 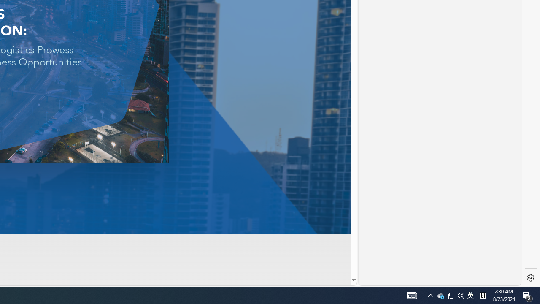 What do you see at coordinates (392, 6) in the screenshot?
I see `Class: slide_out_area_close` at bounding box center [392, 6].